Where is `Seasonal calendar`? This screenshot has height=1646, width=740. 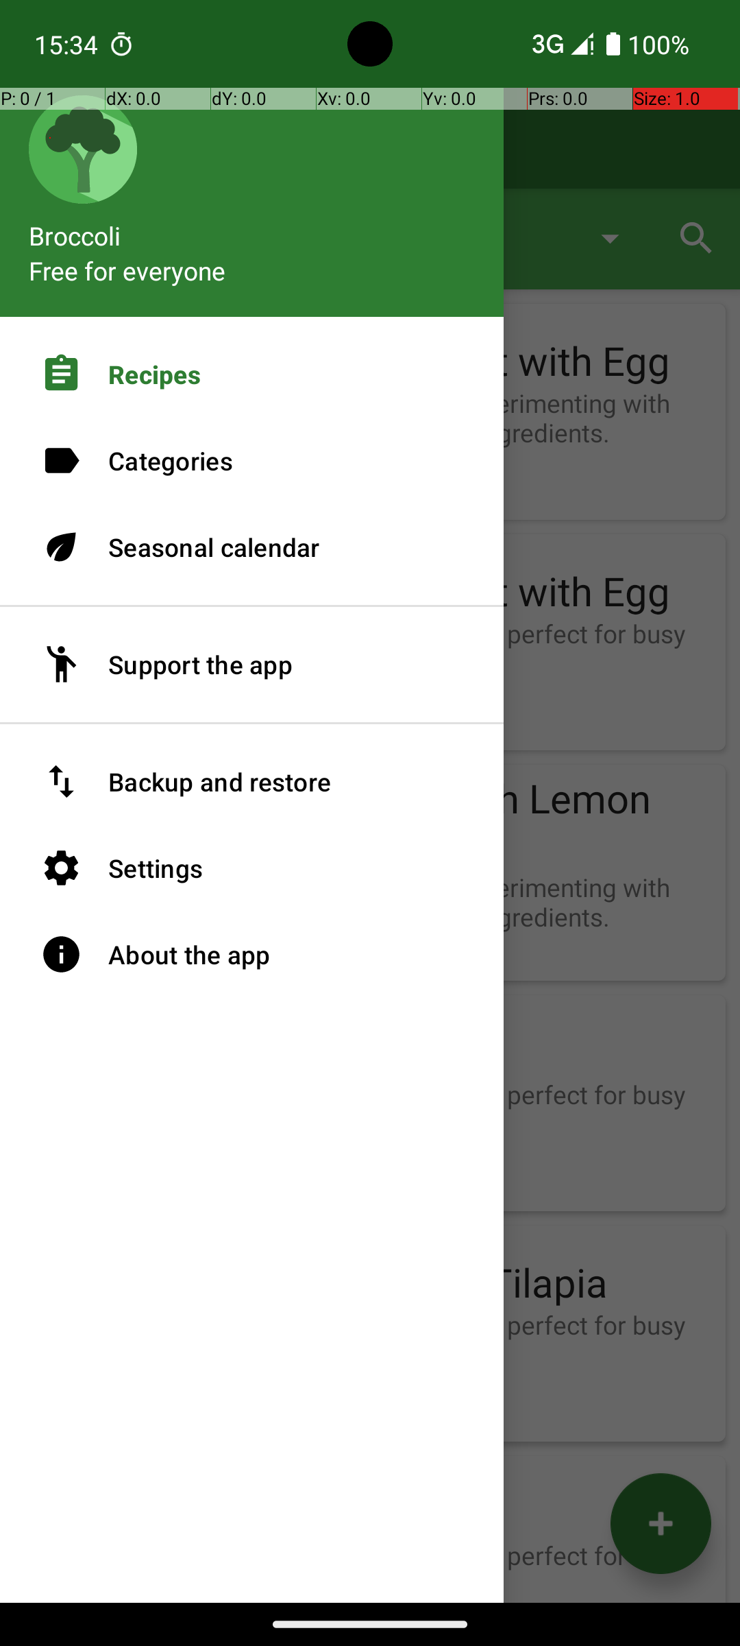 Seasonal calendar is located at coordinates (252, 547).